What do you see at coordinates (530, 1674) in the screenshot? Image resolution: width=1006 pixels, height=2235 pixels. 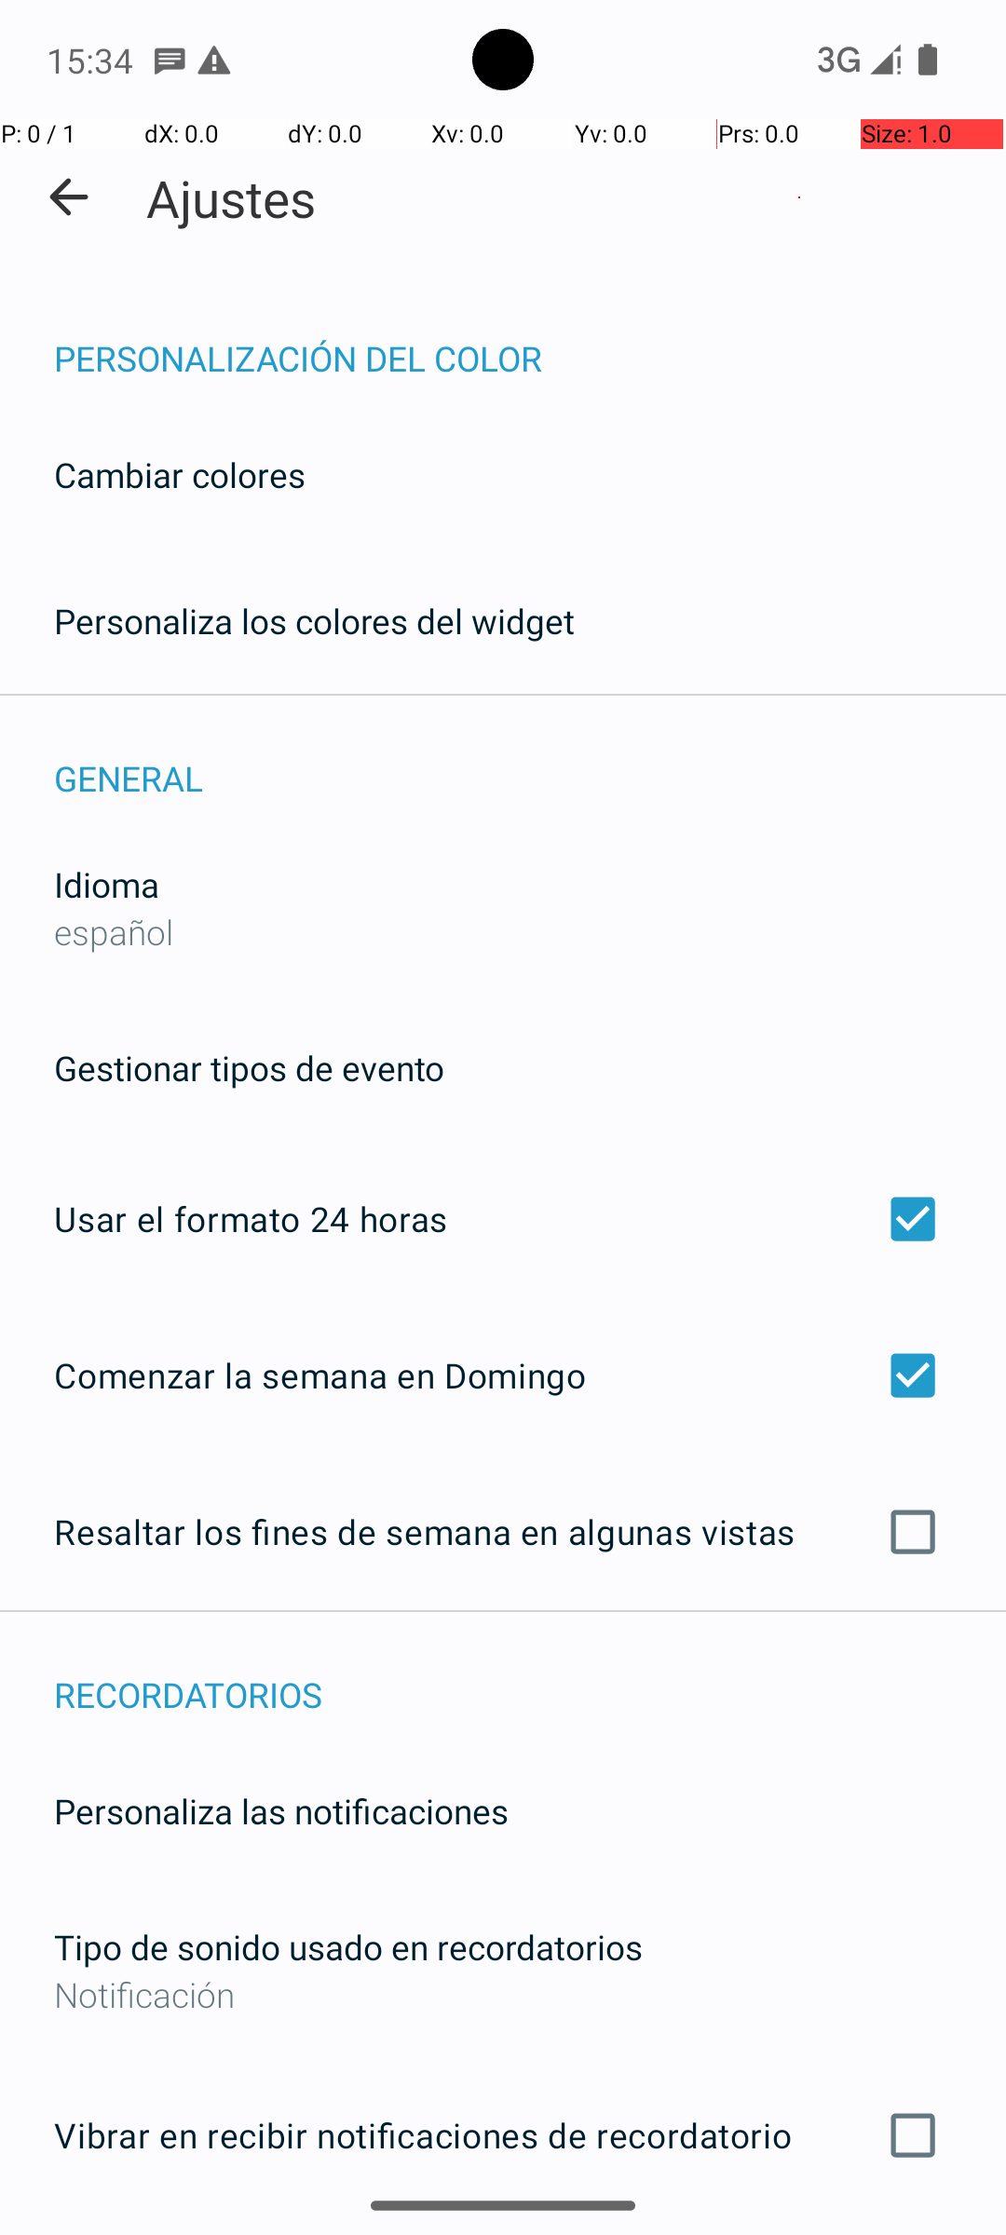 I see `RECORDATORIOS` at bounding box center [530, 1674].